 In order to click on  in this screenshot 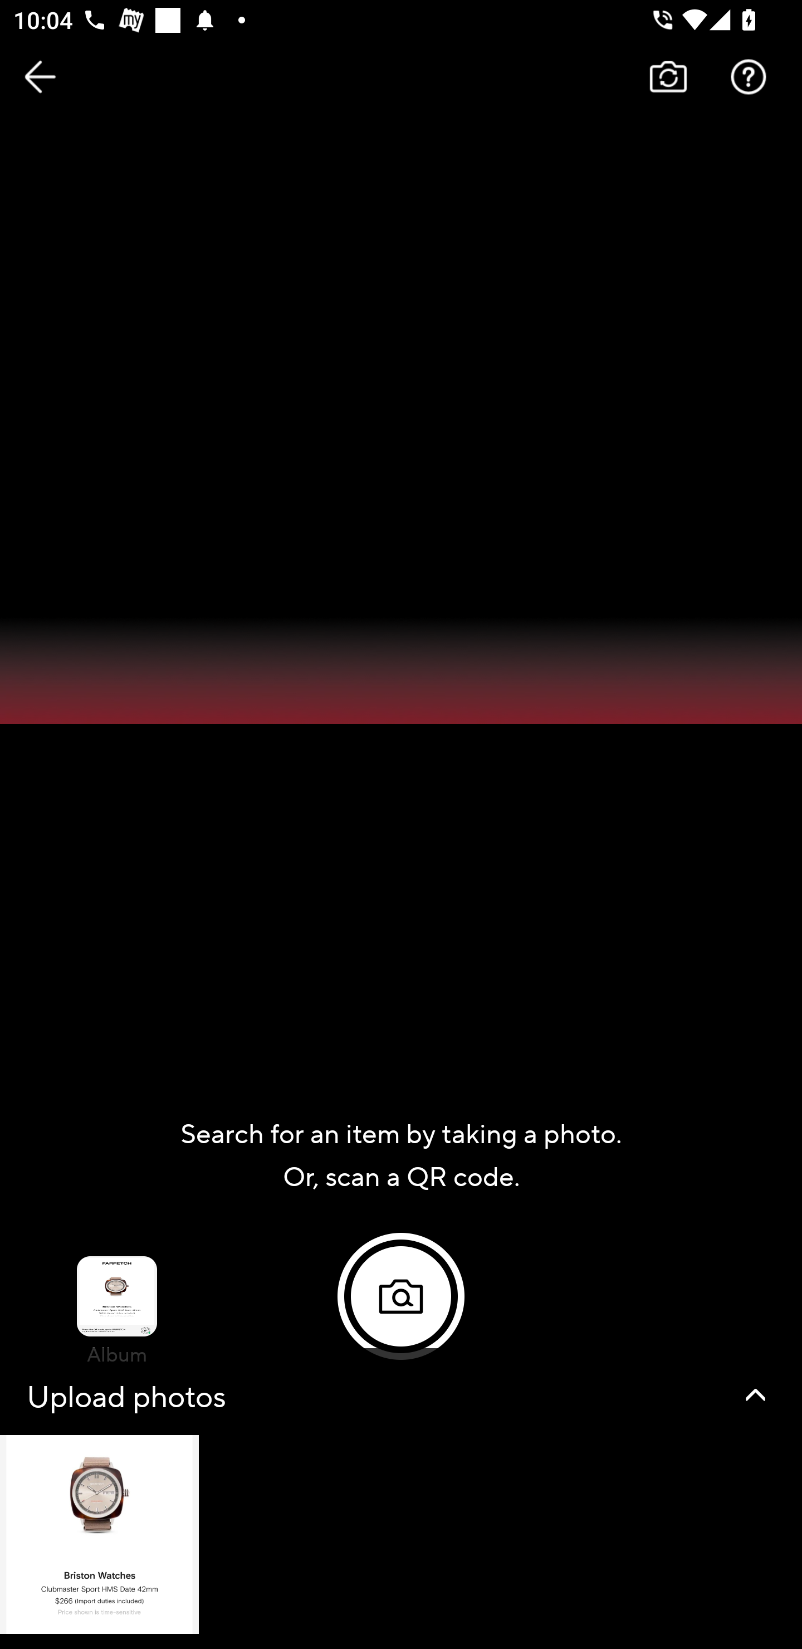, I will do `click(755, 1395)`.